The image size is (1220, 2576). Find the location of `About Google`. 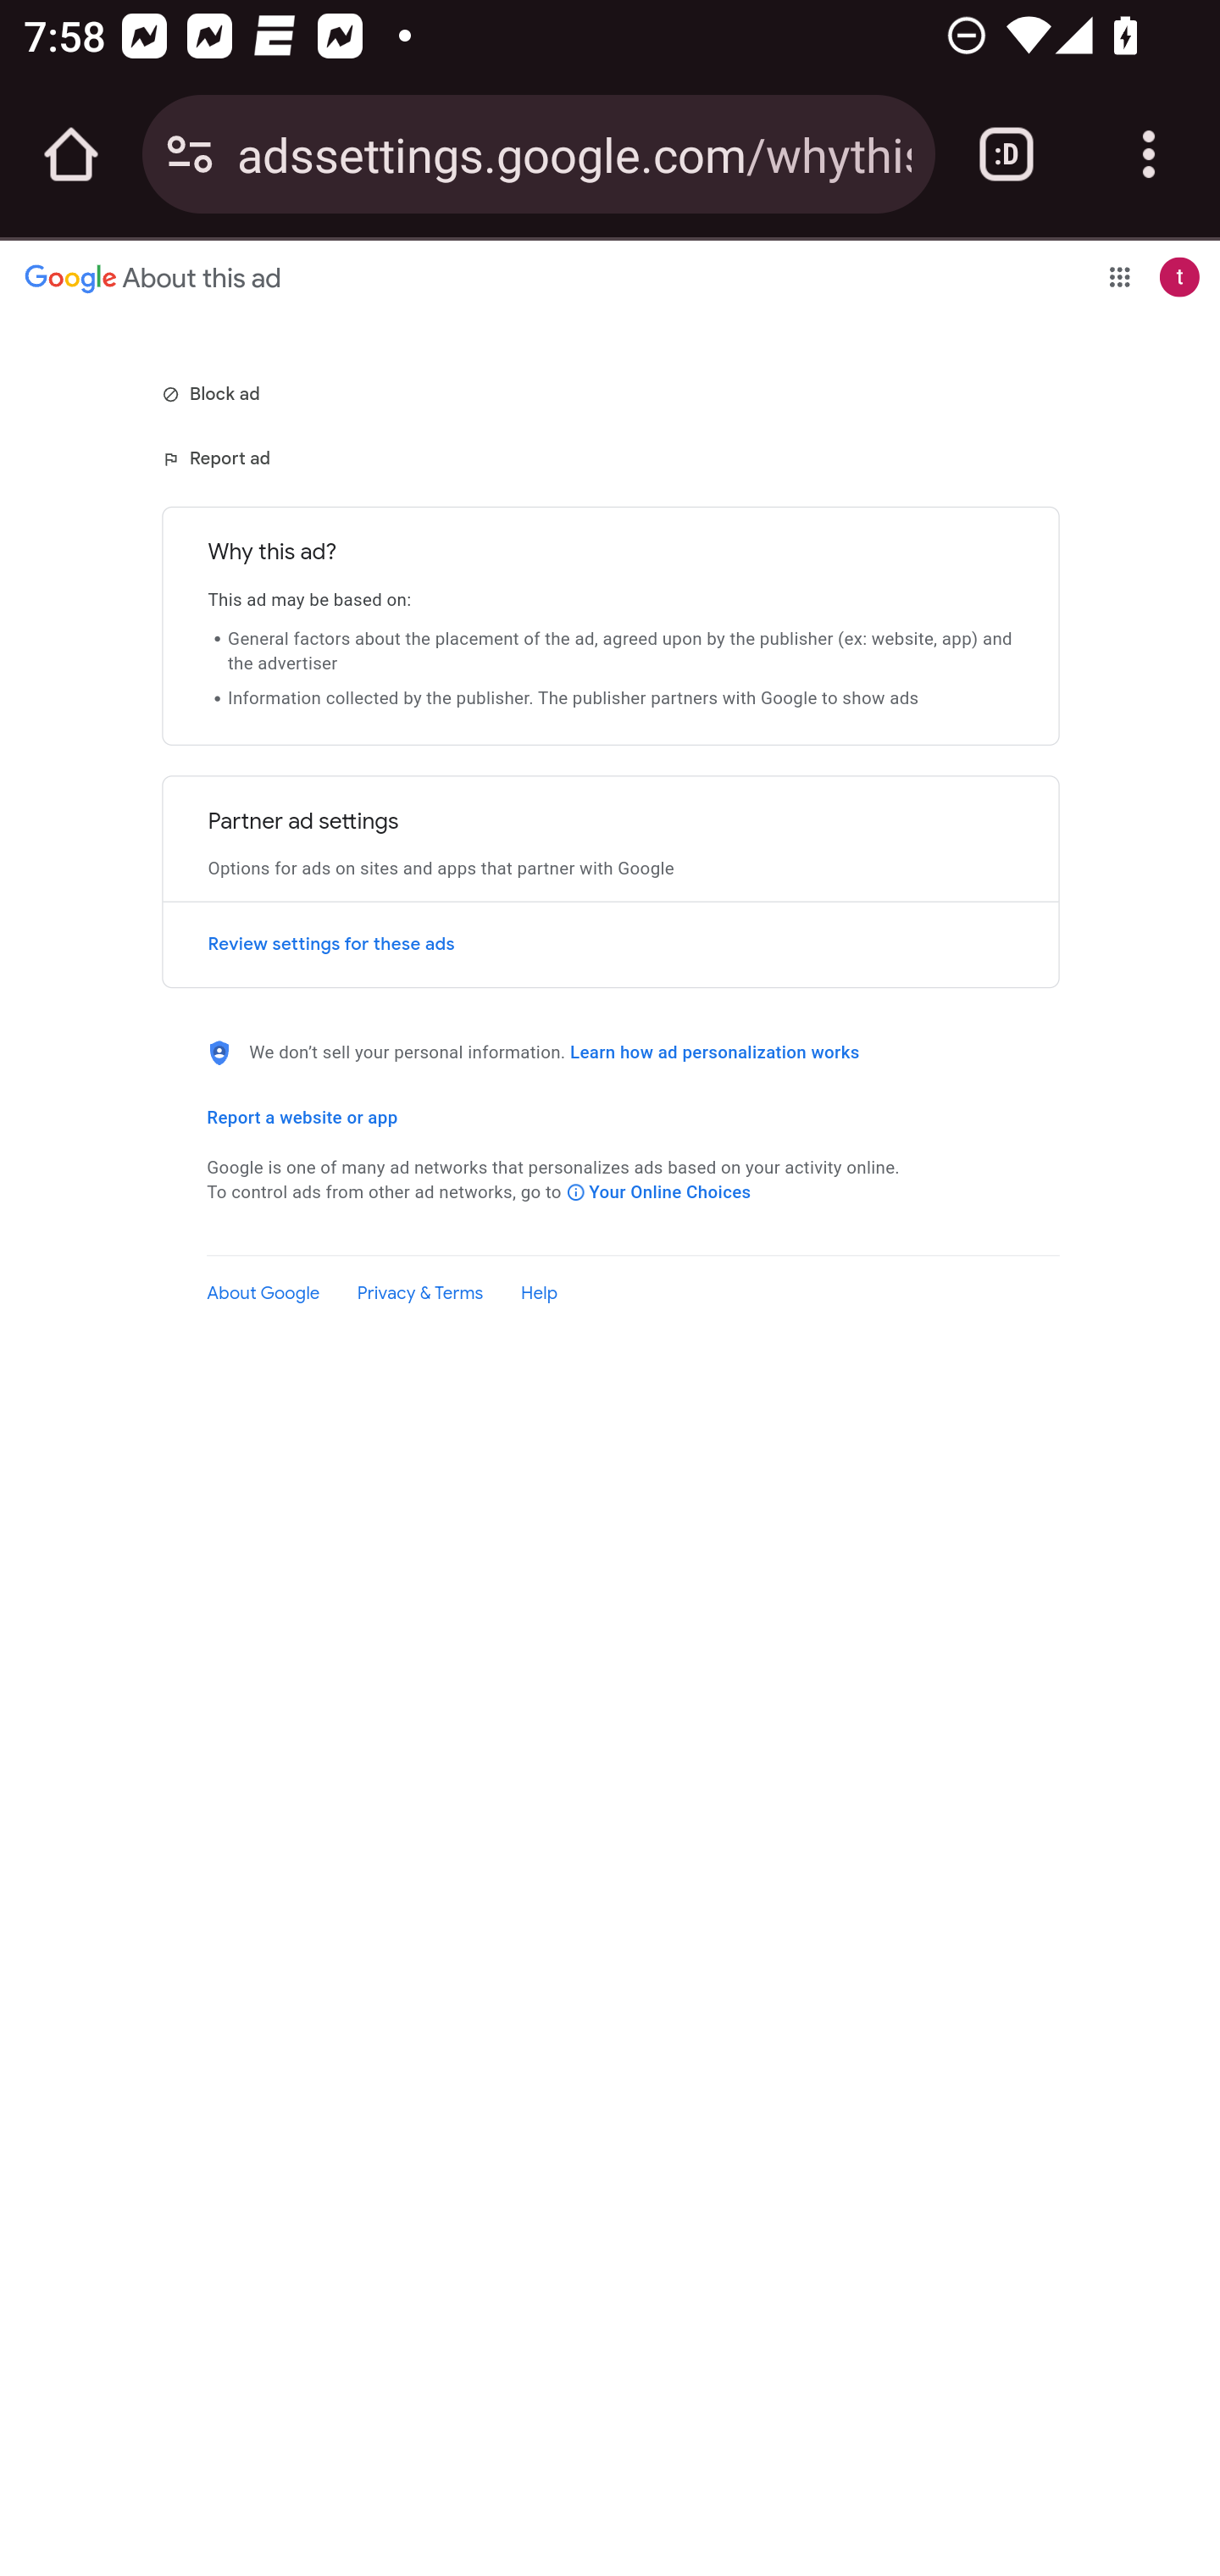

About Google is located at coordinates (263, 1293).